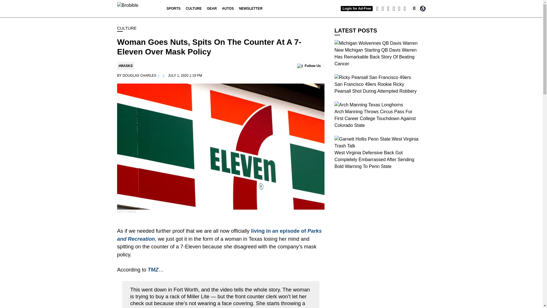 The width and height of the screenshot is (547, 308). I want to click on SPORTS, so click(173, 9).